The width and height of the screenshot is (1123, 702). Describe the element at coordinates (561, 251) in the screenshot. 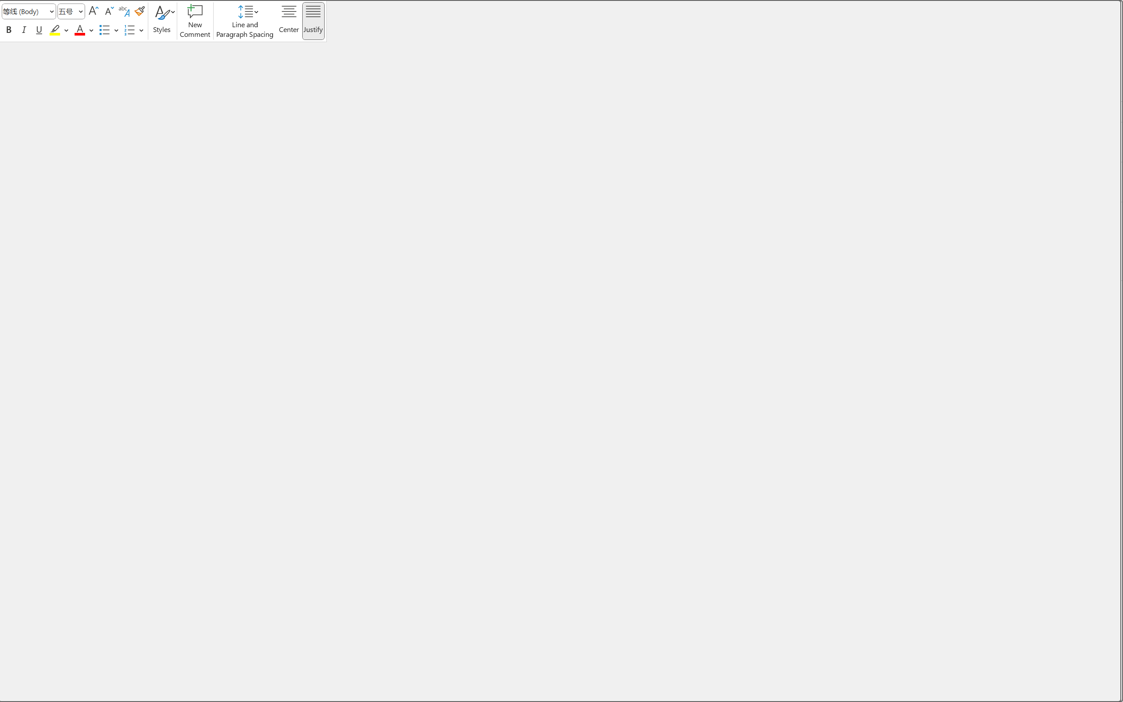

I see `Read Aloud` at that location.